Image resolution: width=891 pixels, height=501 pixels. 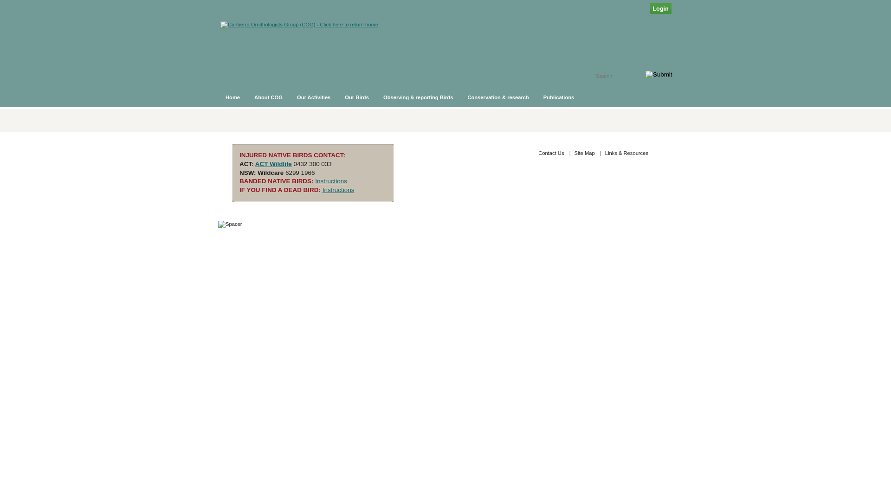 I want to click on Publications, so click(x=559, y=97).